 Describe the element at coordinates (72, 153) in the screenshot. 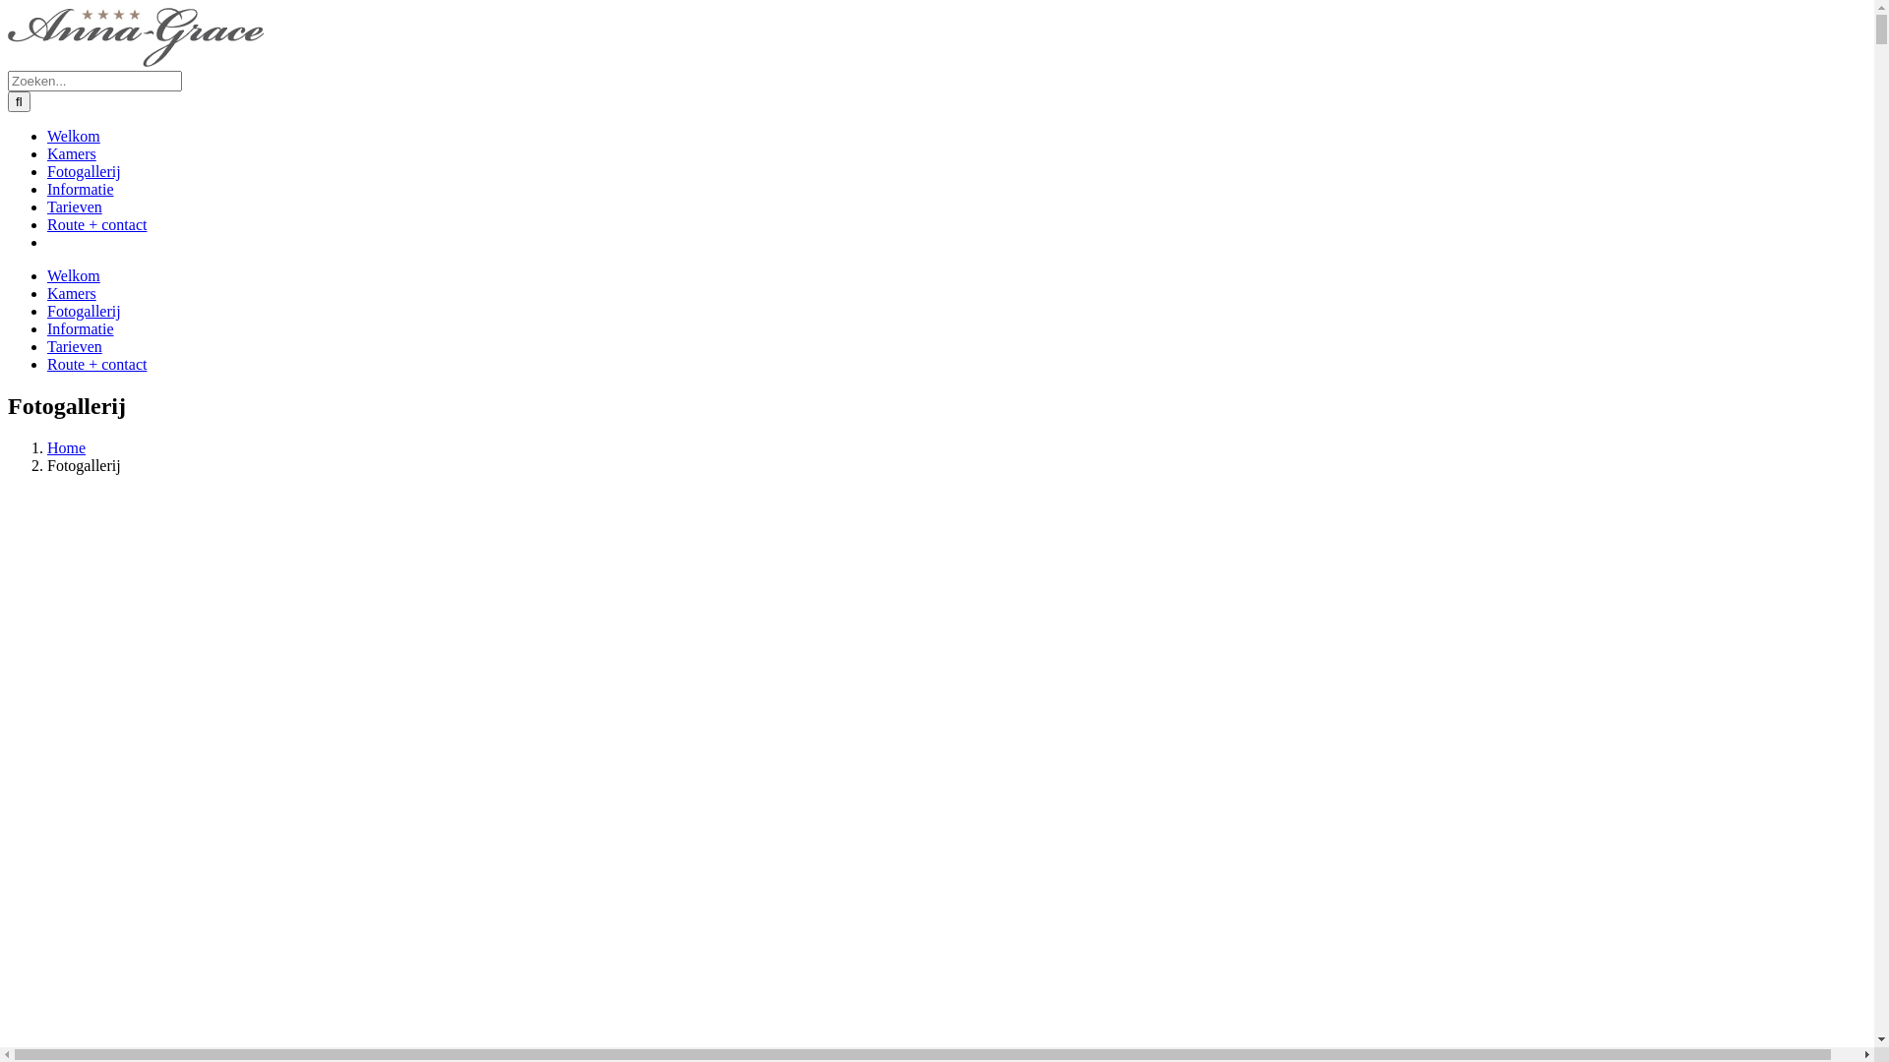

I see `Kamers` at that location.